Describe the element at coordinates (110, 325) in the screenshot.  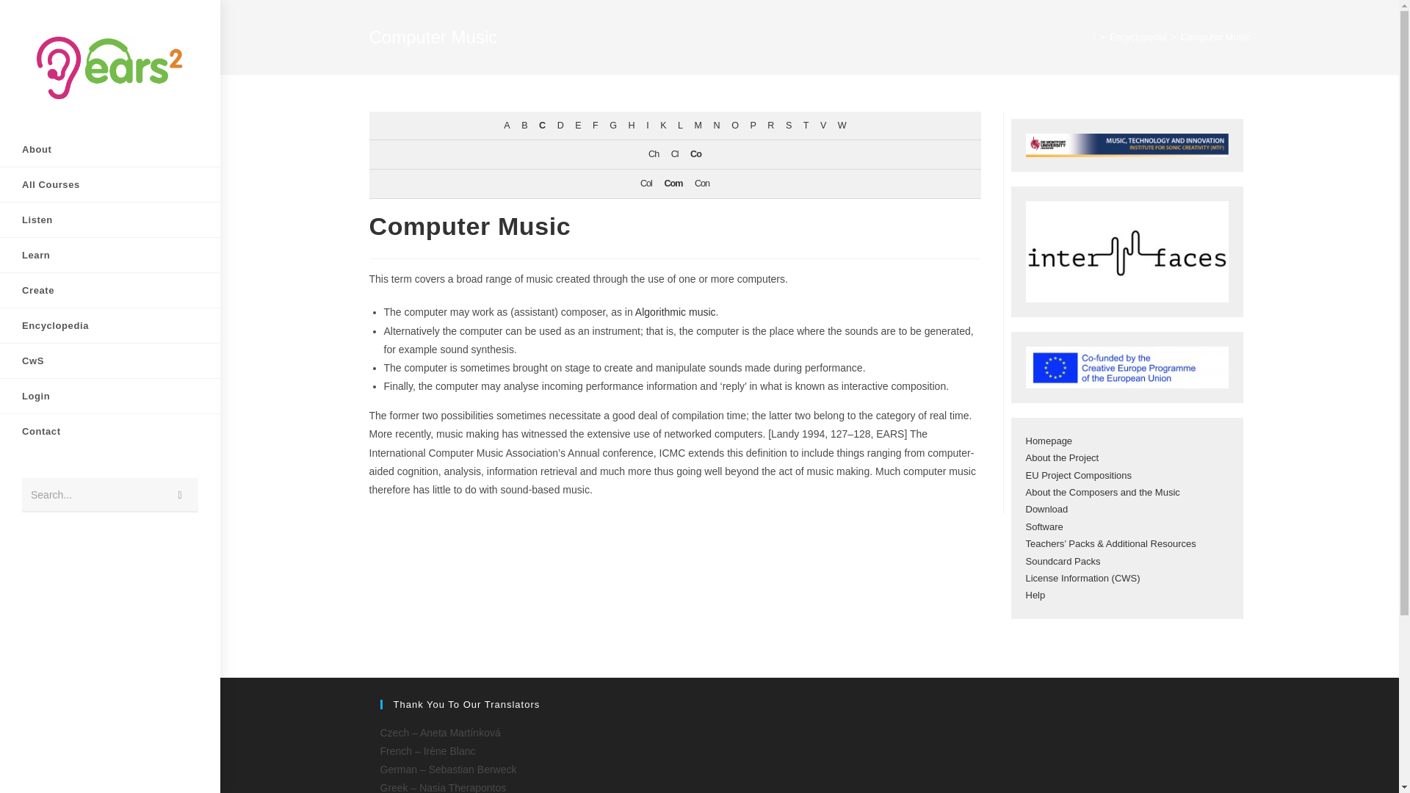
I see `Encyclopedia` at that location.